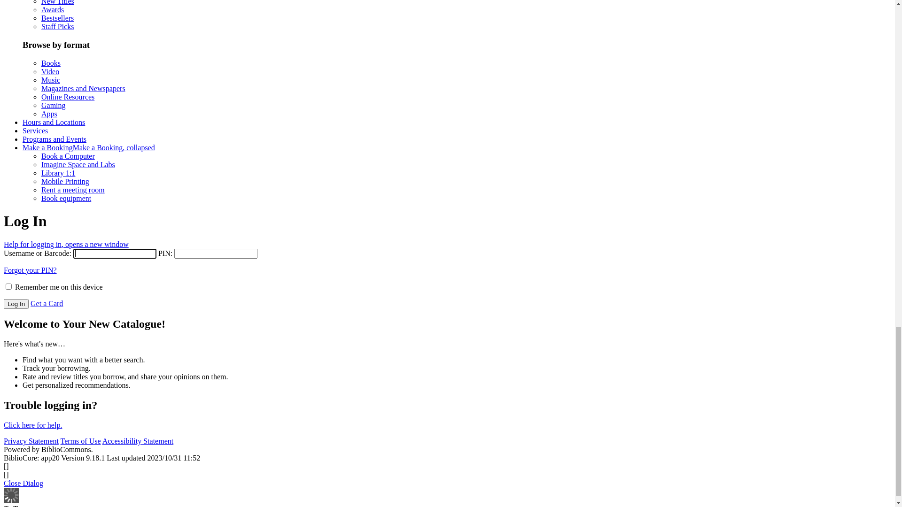 This screenshot has width=902, height=507. Describe the element at coordinates (48, 105) in the screenshot. I see `Log In / Register` at that location.